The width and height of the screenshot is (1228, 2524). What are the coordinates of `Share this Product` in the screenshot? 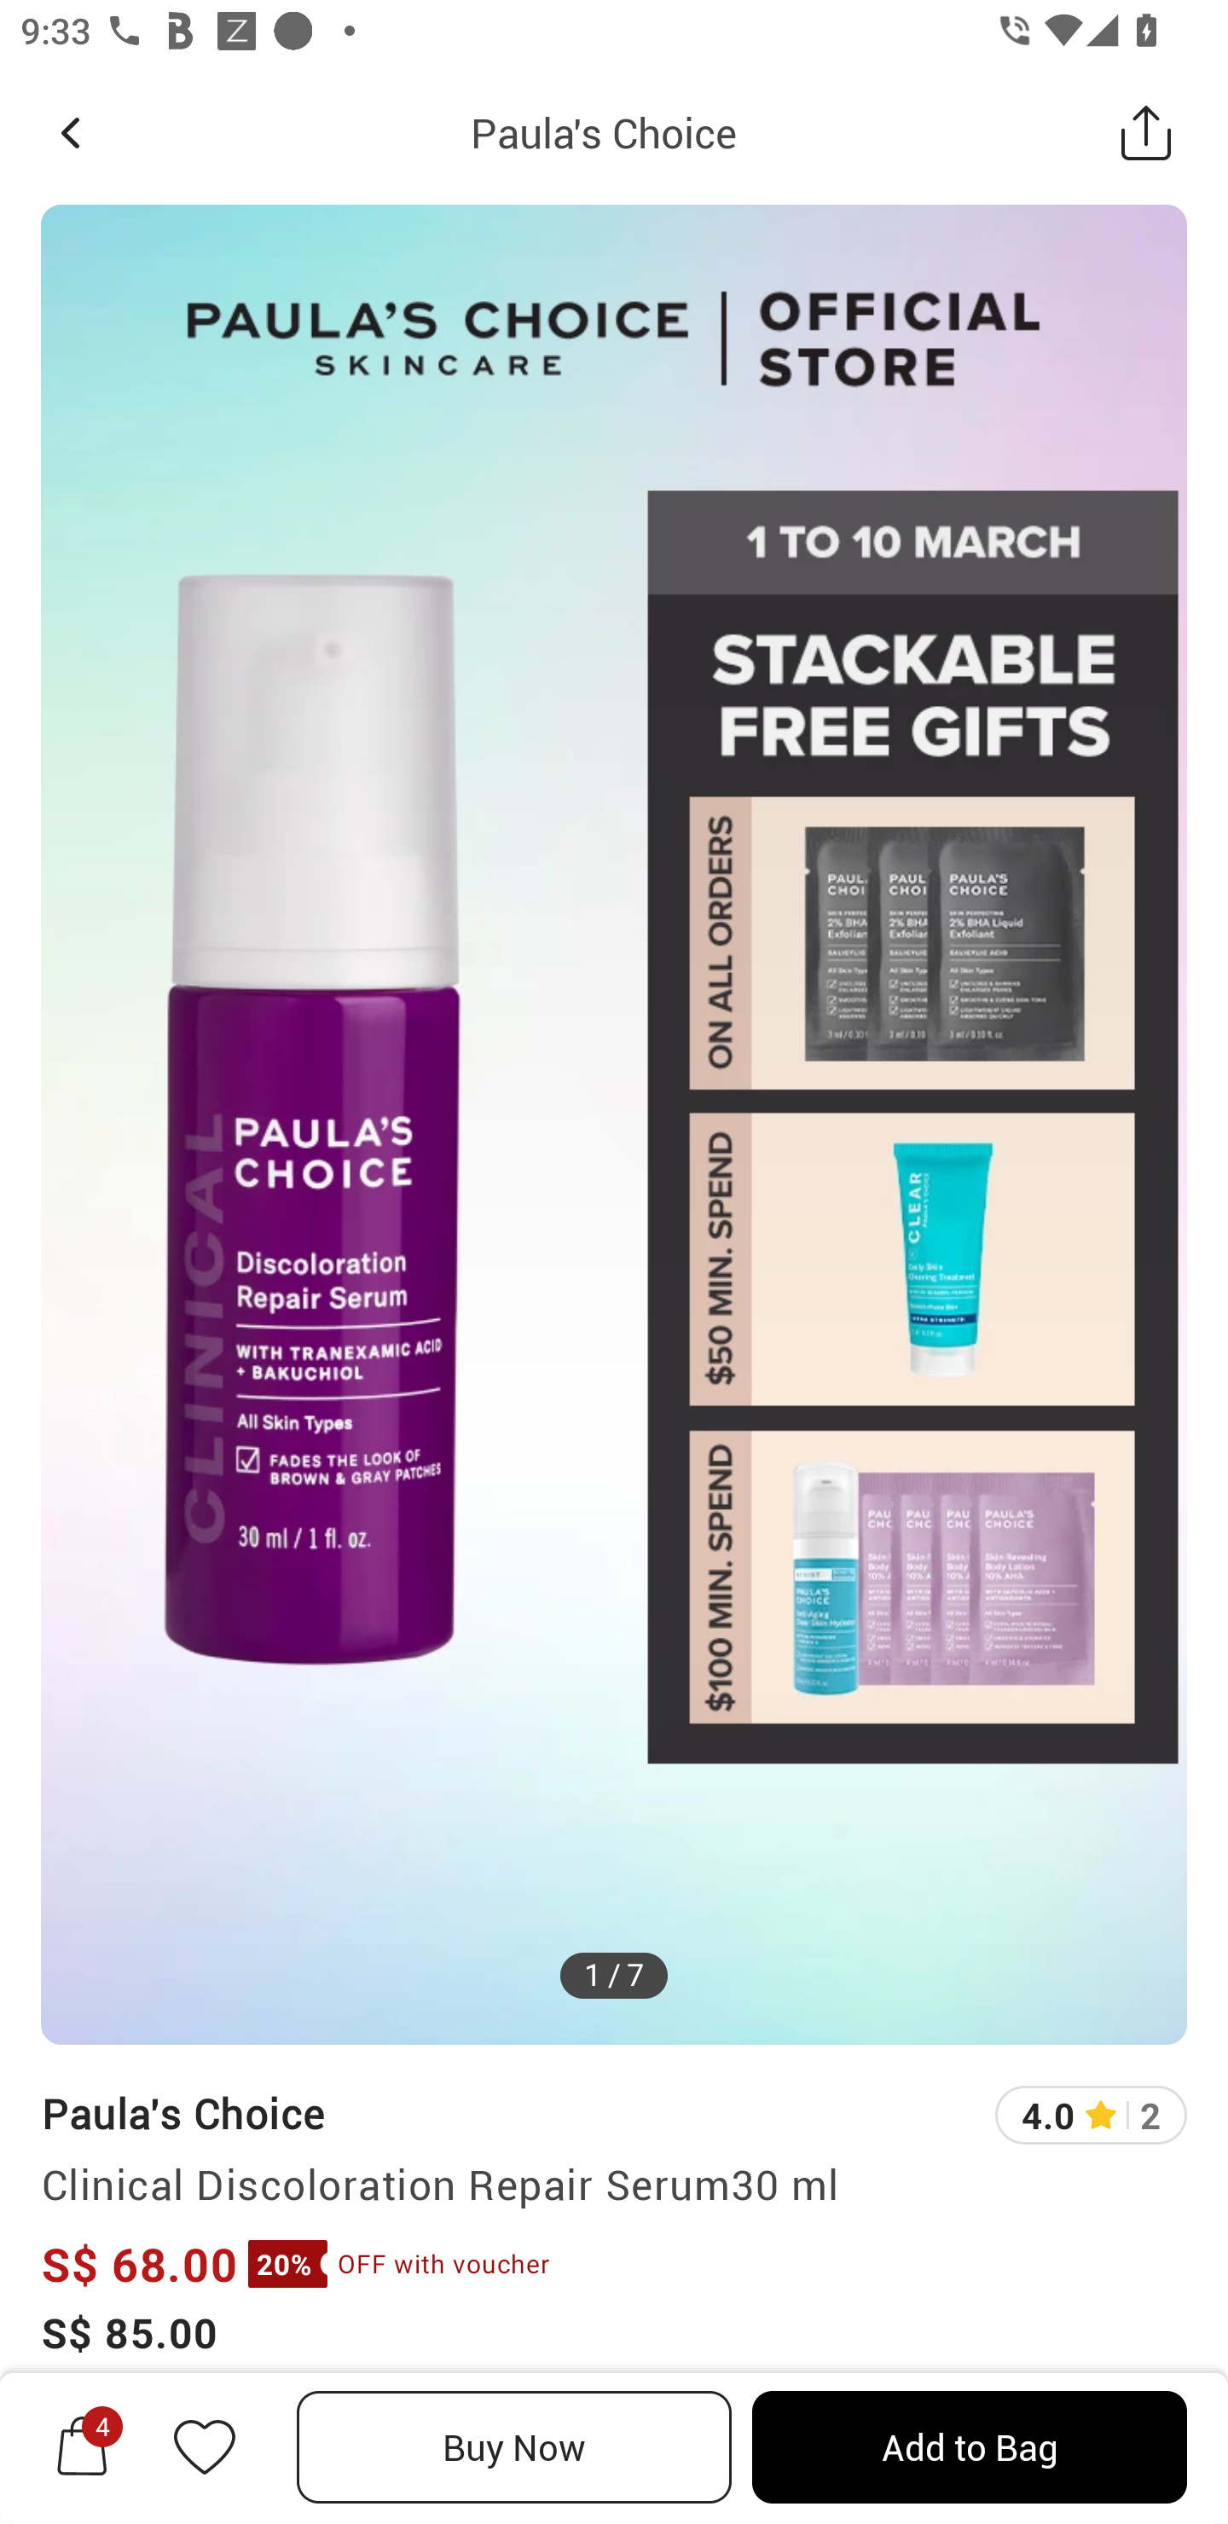 It's located at (1146, 132).